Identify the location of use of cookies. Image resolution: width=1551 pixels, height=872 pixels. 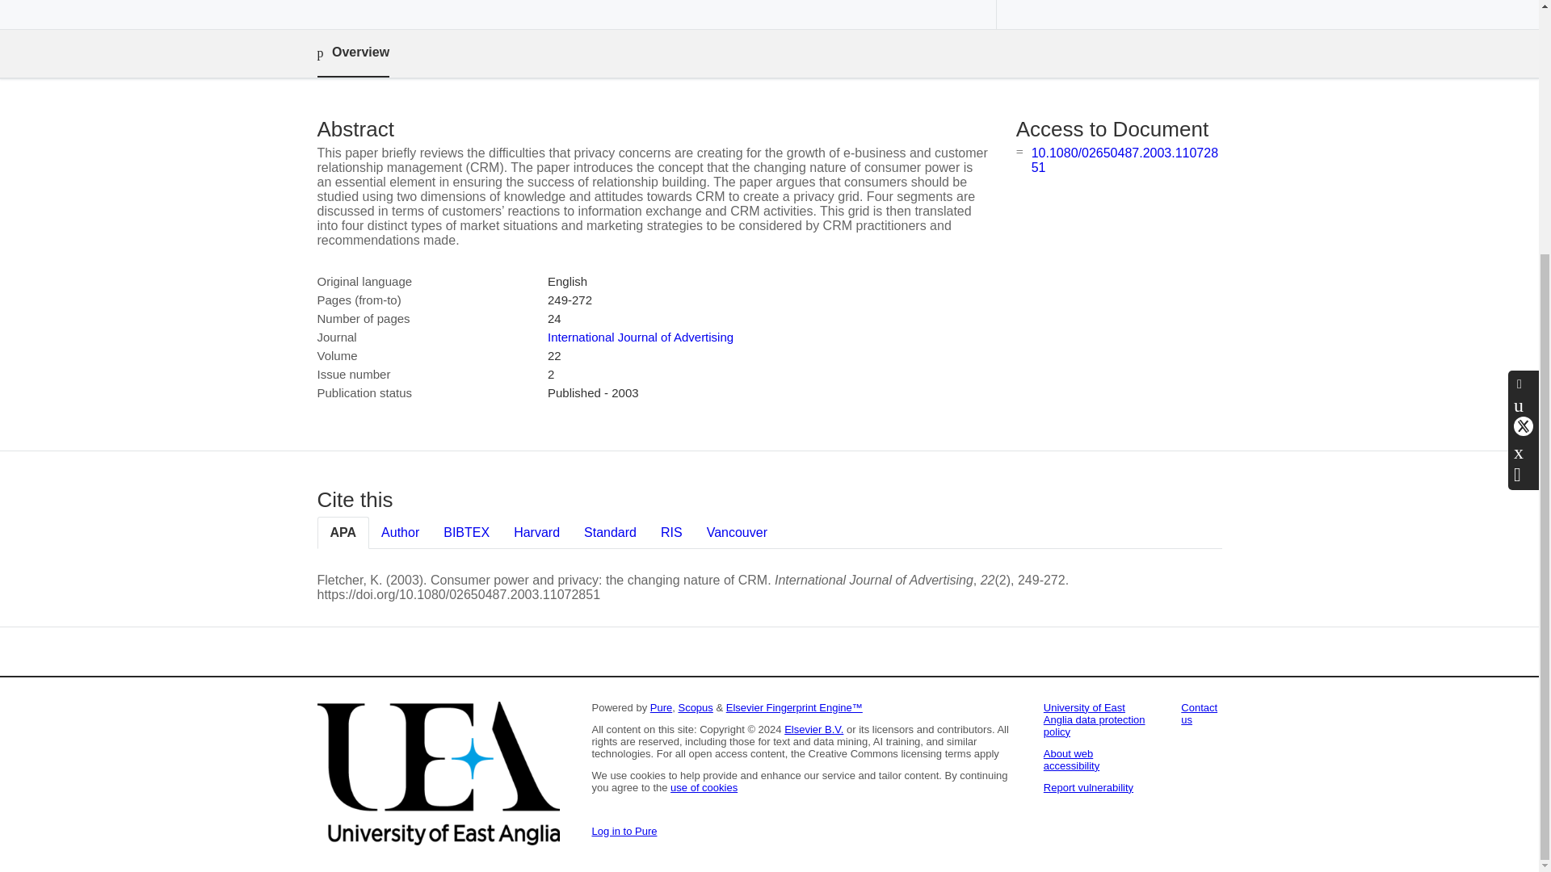
(704, 786).